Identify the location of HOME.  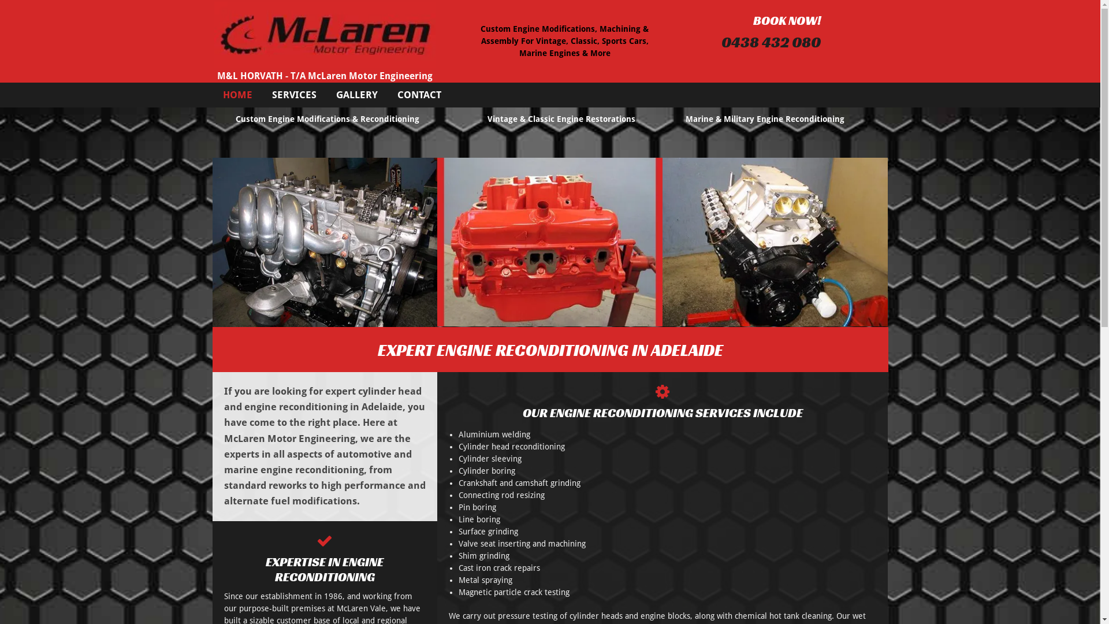
(238, 95).